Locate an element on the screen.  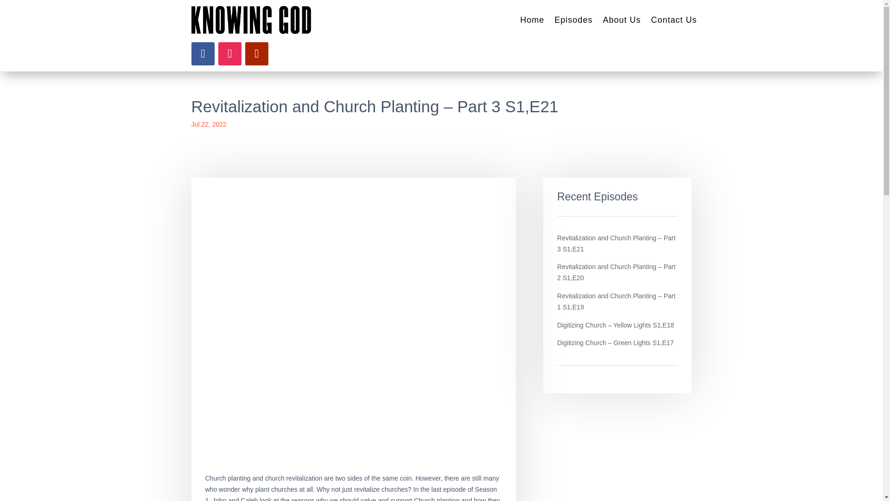
Follow on Facebook is located at coordinates (203, 54).